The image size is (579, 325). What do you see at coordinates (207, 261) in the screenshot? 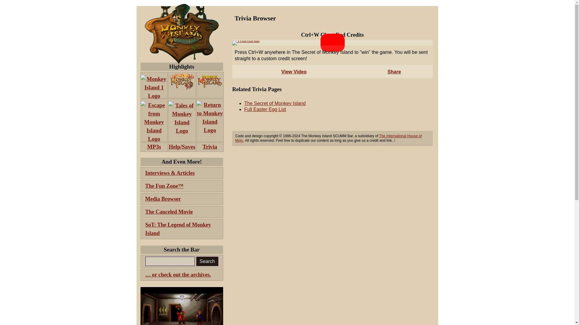
I see `Search` at bounding box center [207, 261].